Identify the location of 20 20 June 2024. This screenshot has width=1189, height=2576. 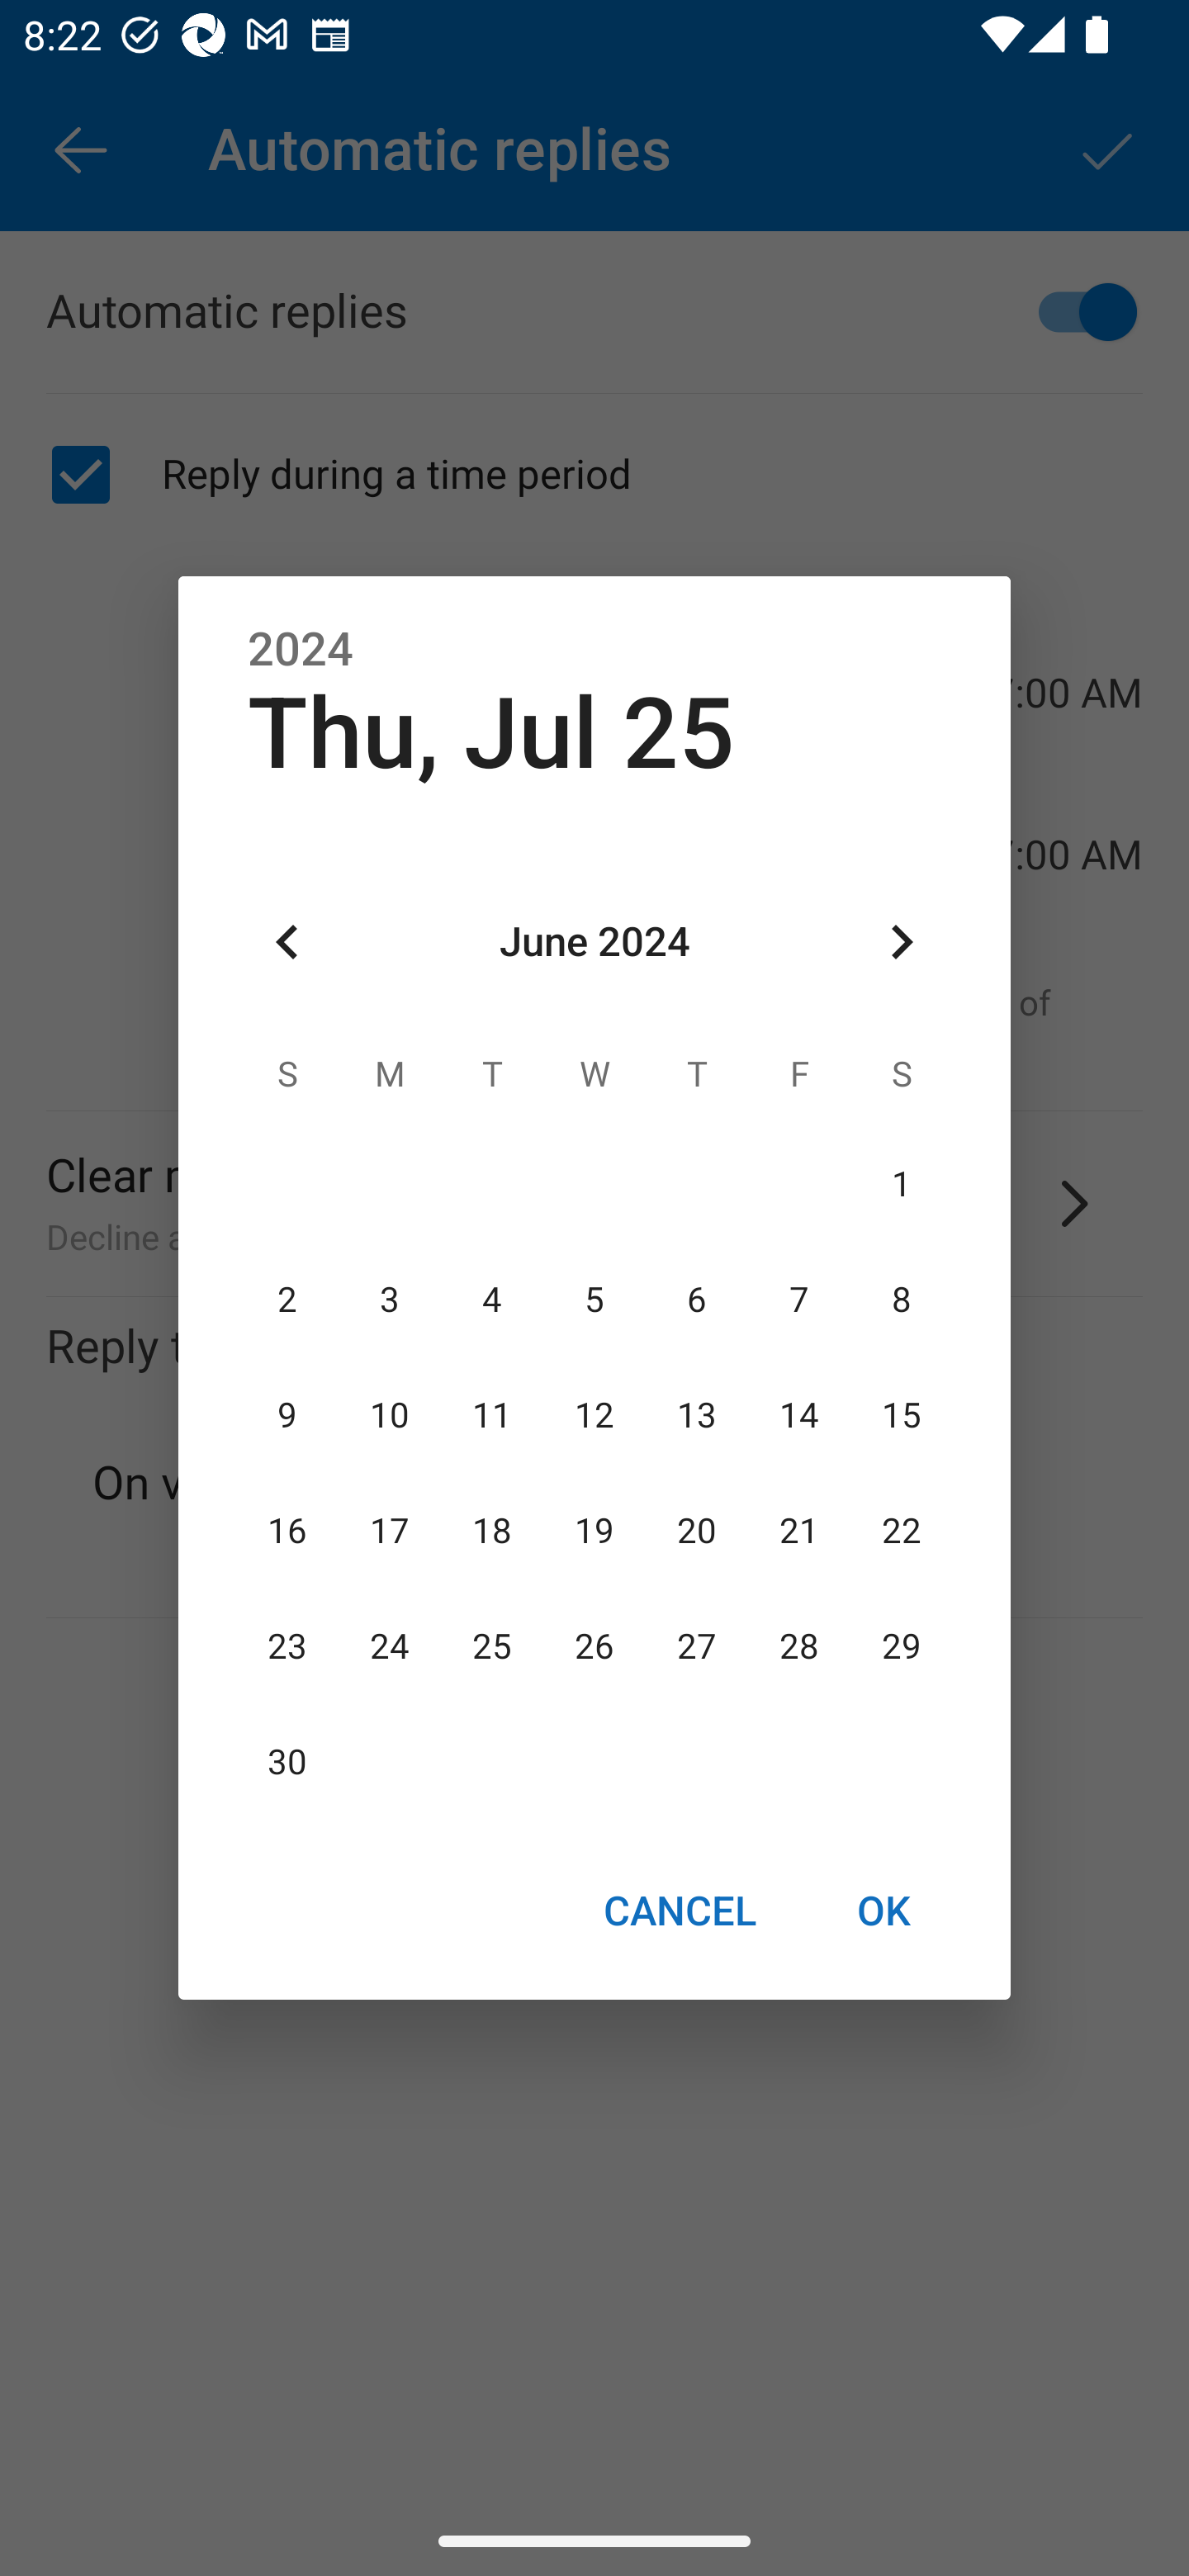
(696, 1531).